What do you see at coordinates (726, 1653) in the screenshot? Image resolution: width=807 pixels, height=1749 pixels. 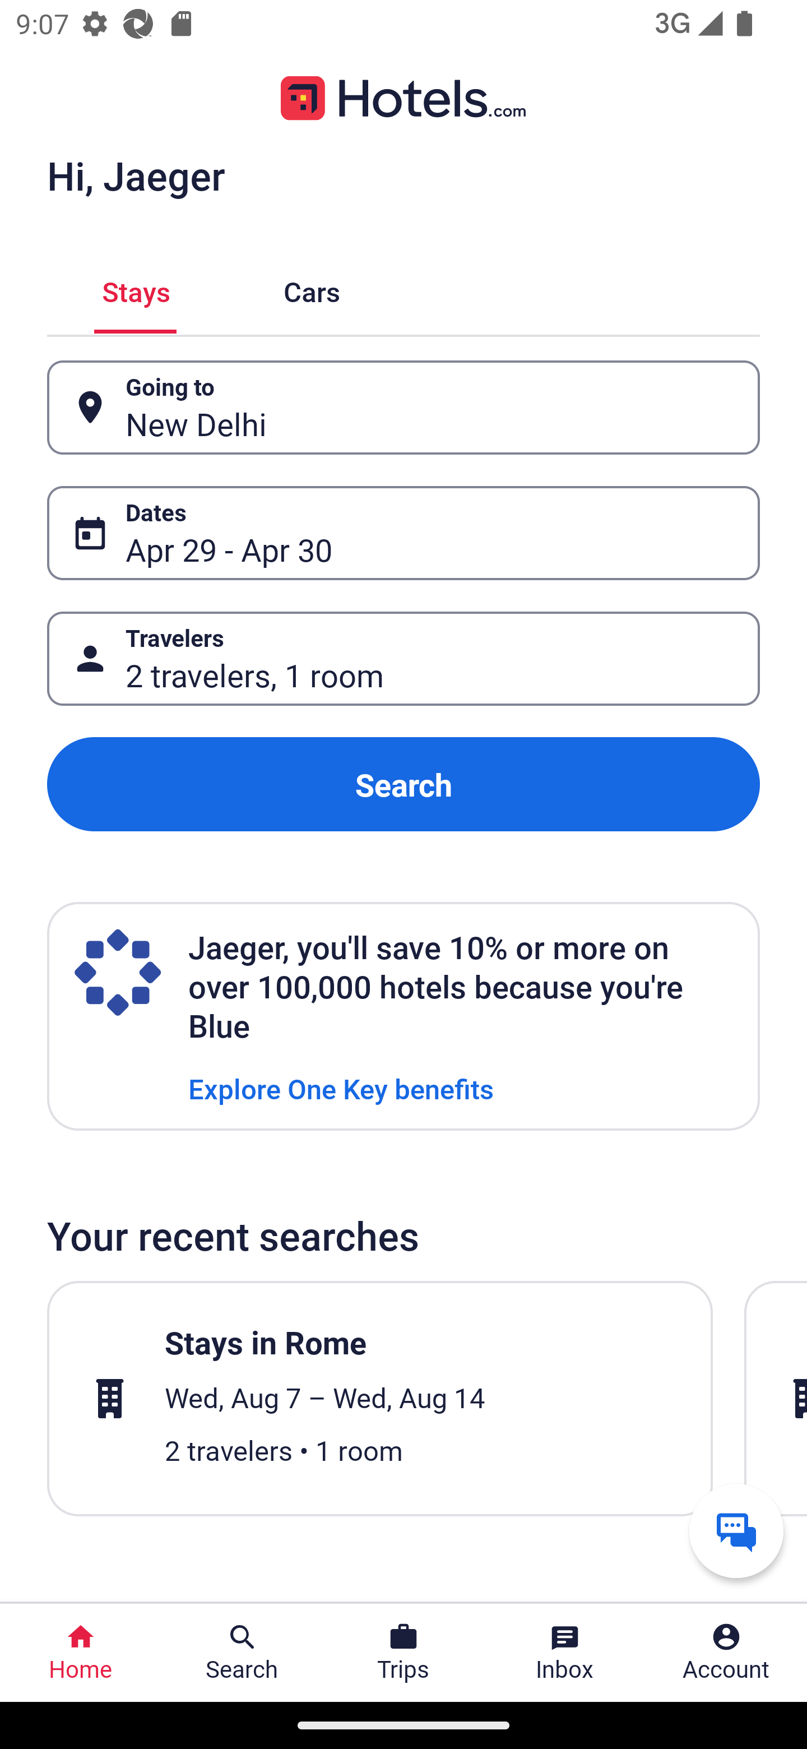 I see `Account Profile. Button` at bounding box center [726, 1653].